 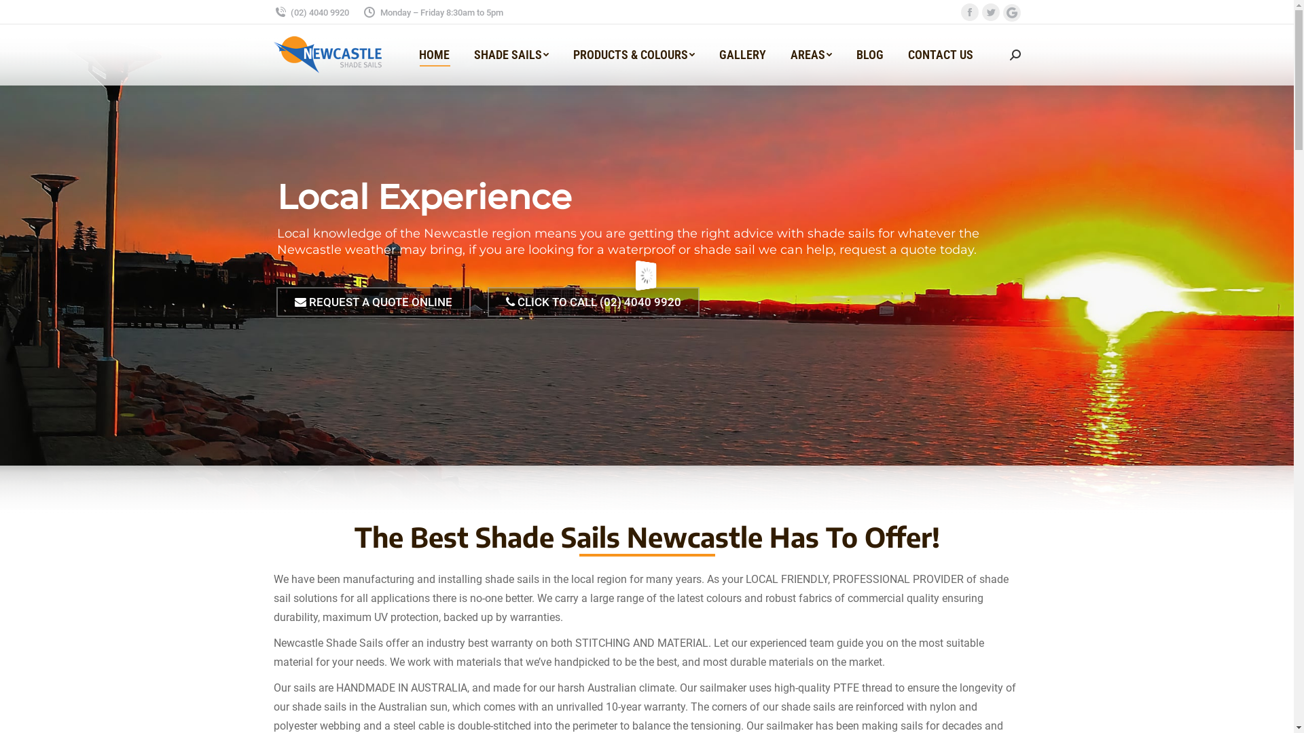 What do you see at coordinates (1011, 13) in the screenshot?
I see `Google page opens in new window` at bounding box center [1011, 13].